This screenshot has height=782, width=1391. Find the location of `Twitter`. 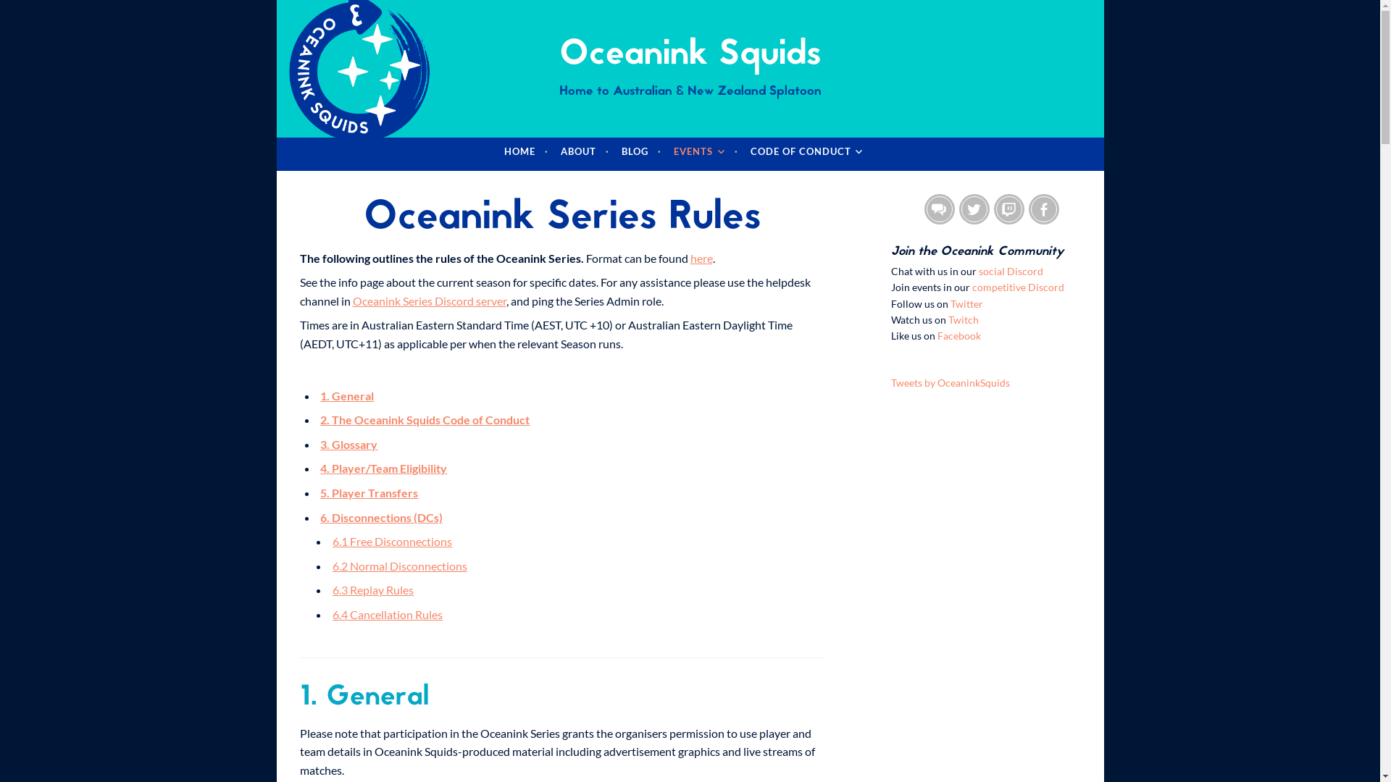

Twitter is located at coordinates (974, 209).